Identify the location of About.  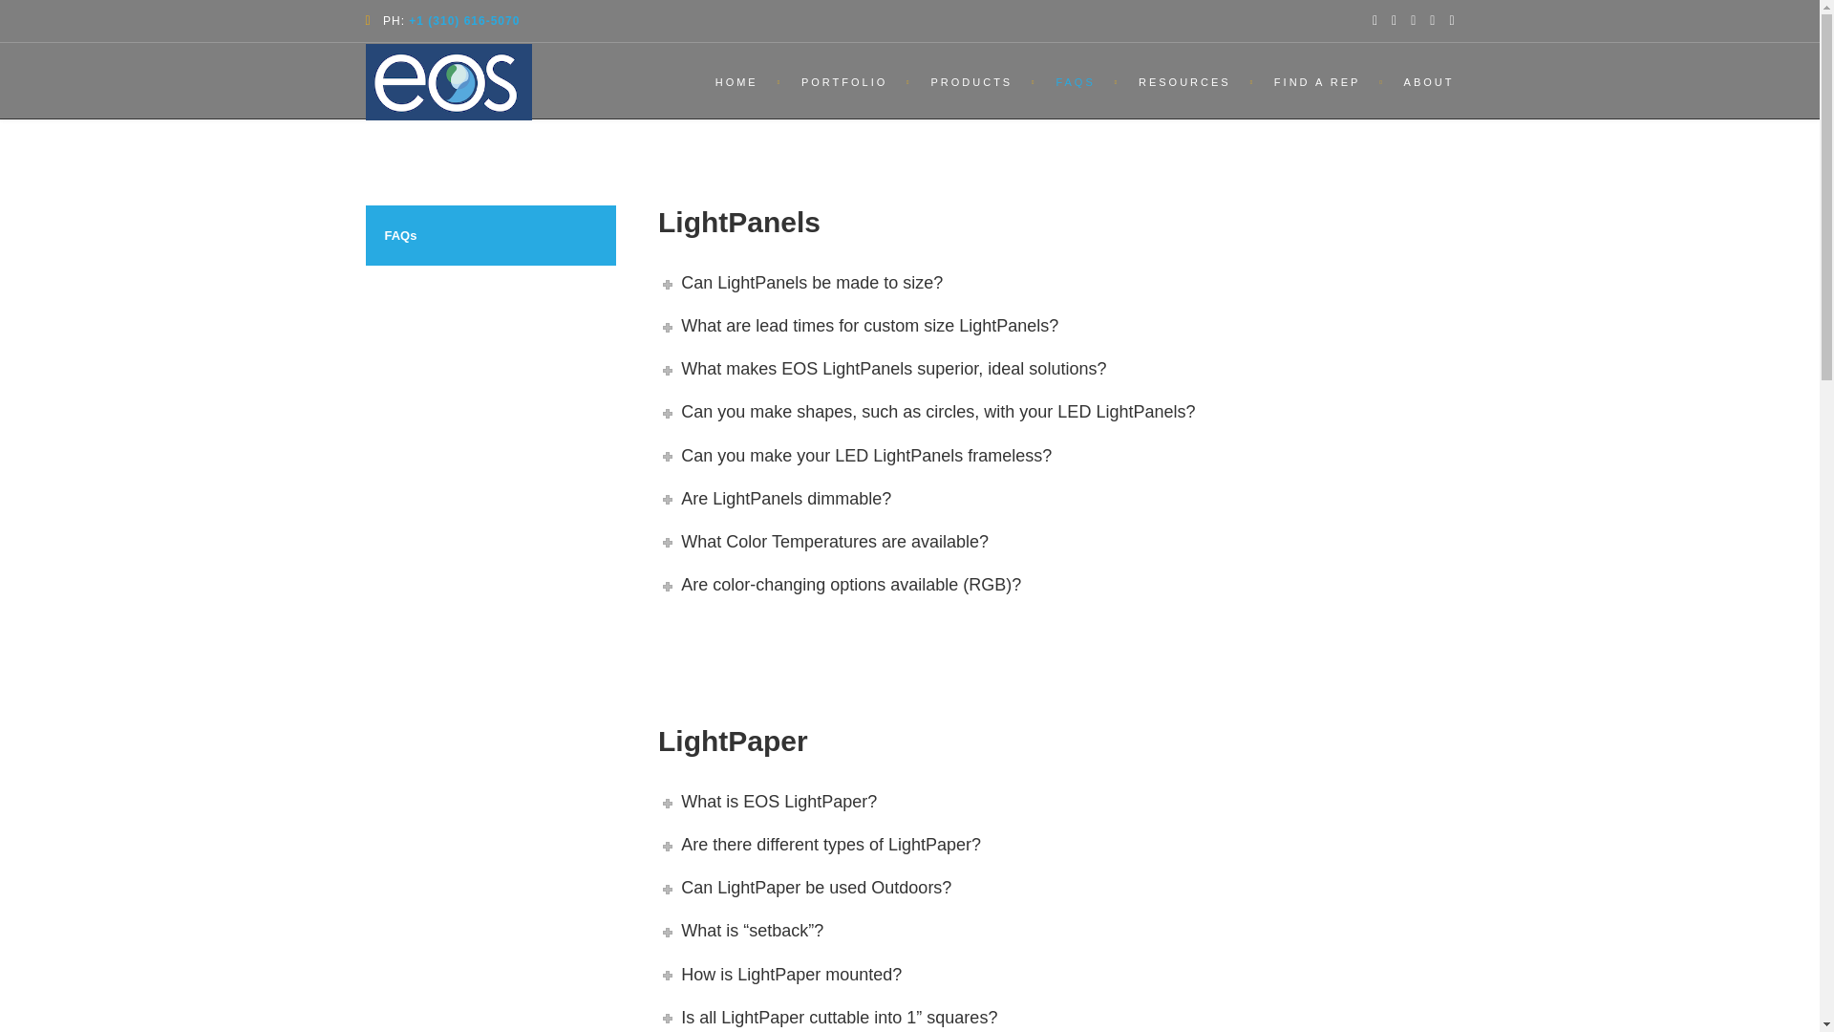
(1419, 81).